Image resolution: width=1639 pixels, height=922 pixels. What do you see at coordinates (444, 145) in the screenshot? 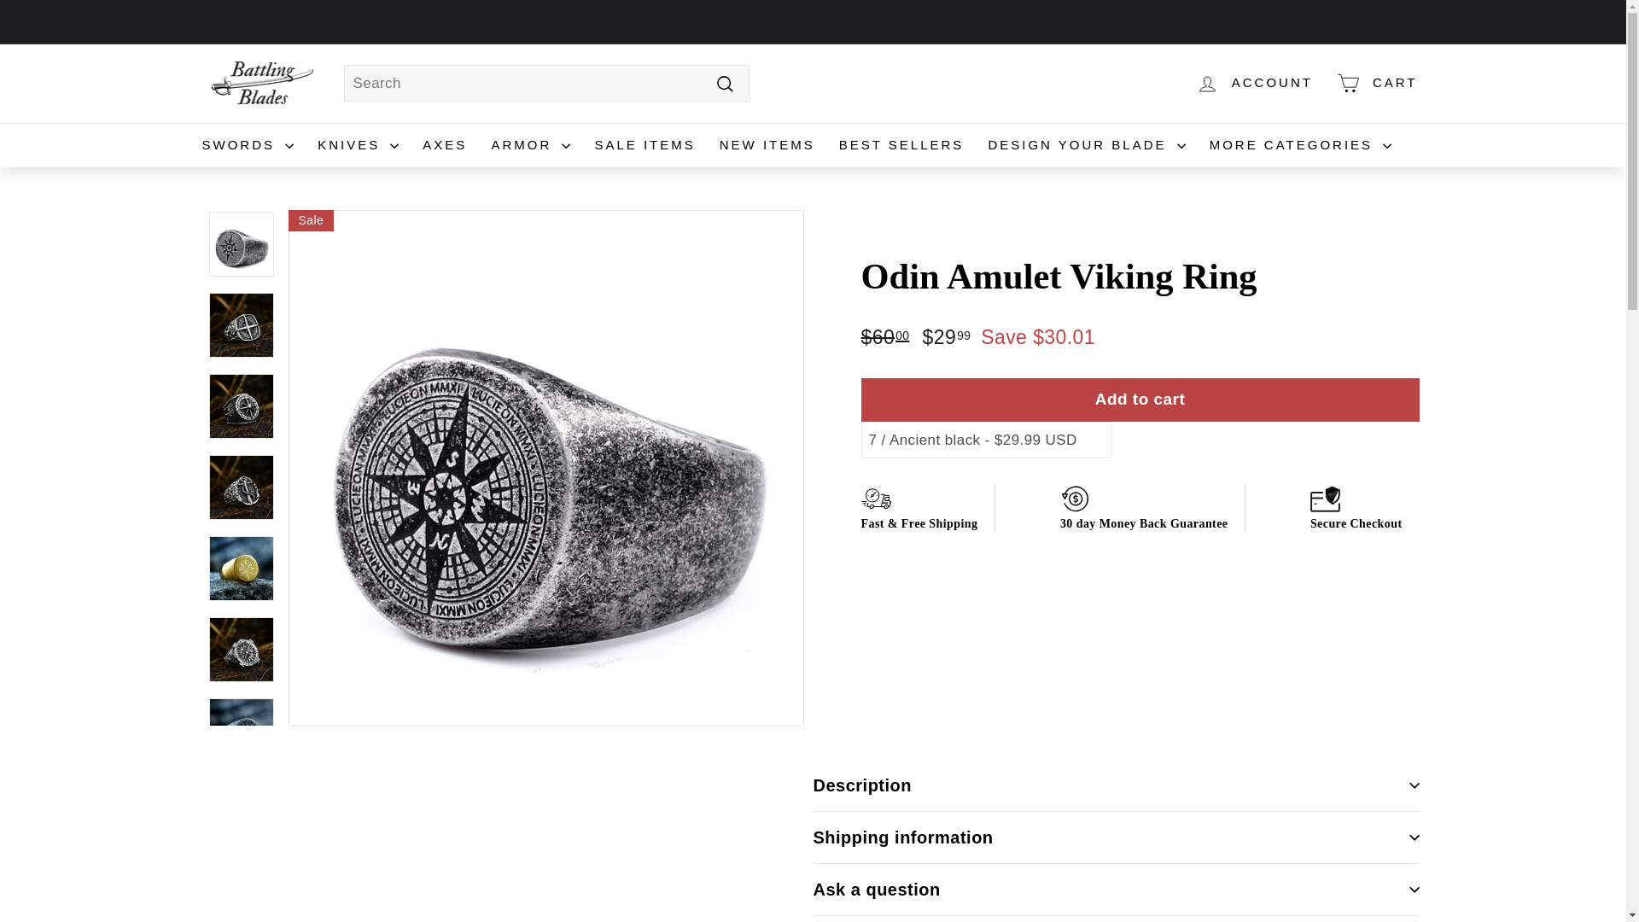
I see `AXES` at bounding box center [444, 145].